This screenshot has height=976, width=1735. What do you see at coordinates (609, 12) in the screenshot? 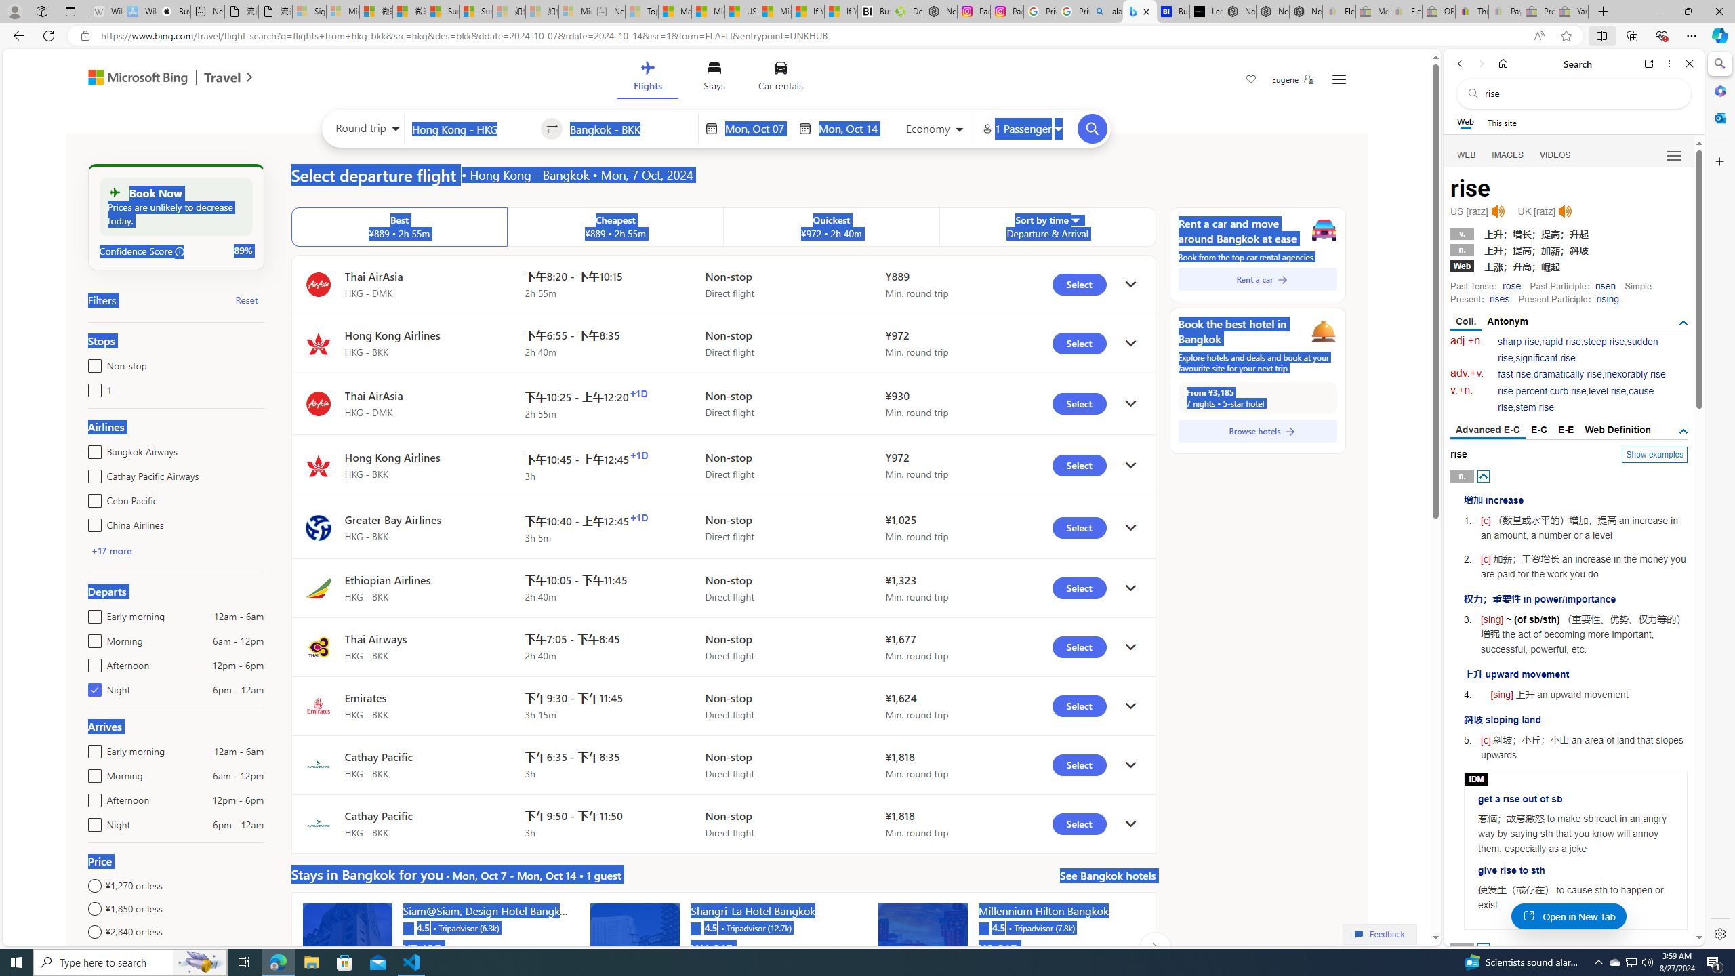
I see `New tab - Sleeping` at bounding box center [609, 12].